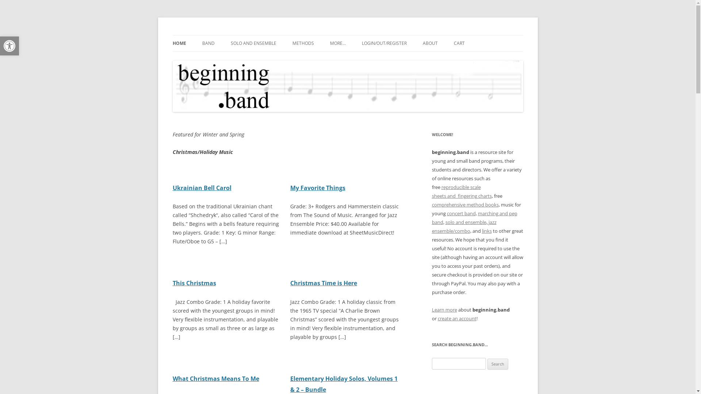 This screenshot has height=394, width=701. I want to click on Christmas Time is Here, so click(323, 283).